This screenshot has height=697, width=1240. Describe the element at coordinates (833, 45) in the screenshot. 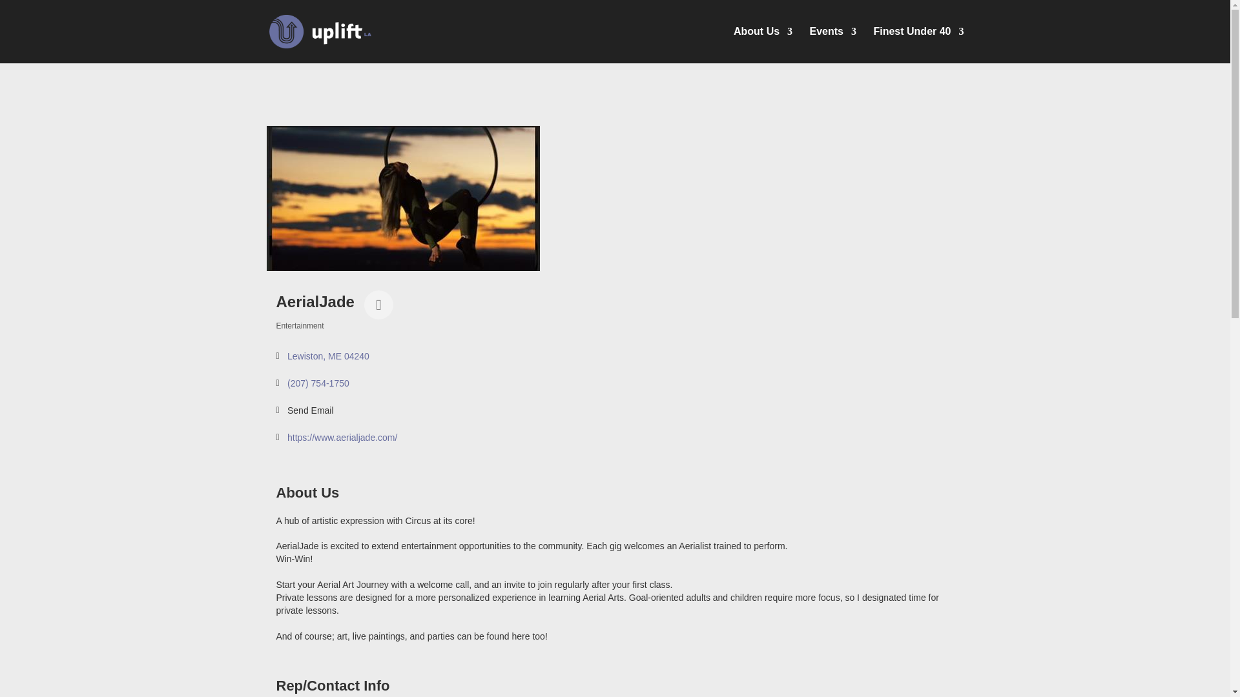

I see `Events` at that location.